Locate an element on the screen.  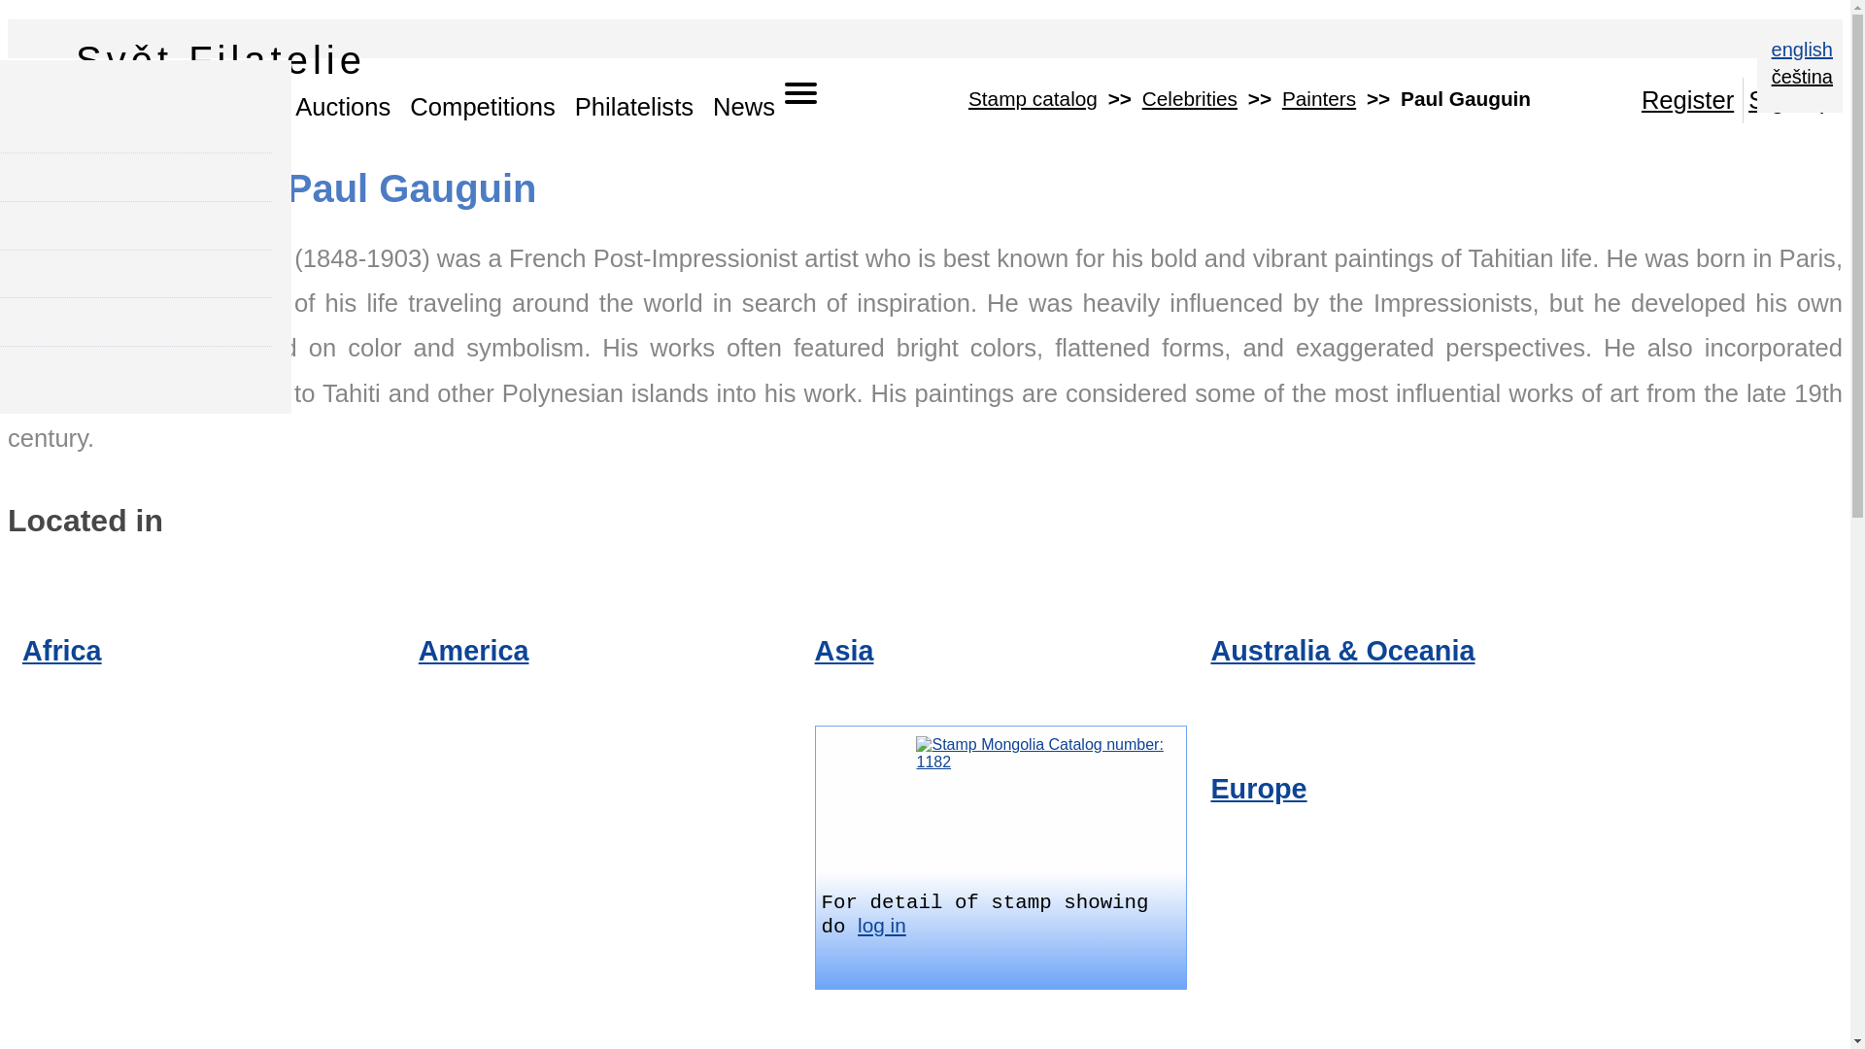
Register is located at coordinates (1690, 100).